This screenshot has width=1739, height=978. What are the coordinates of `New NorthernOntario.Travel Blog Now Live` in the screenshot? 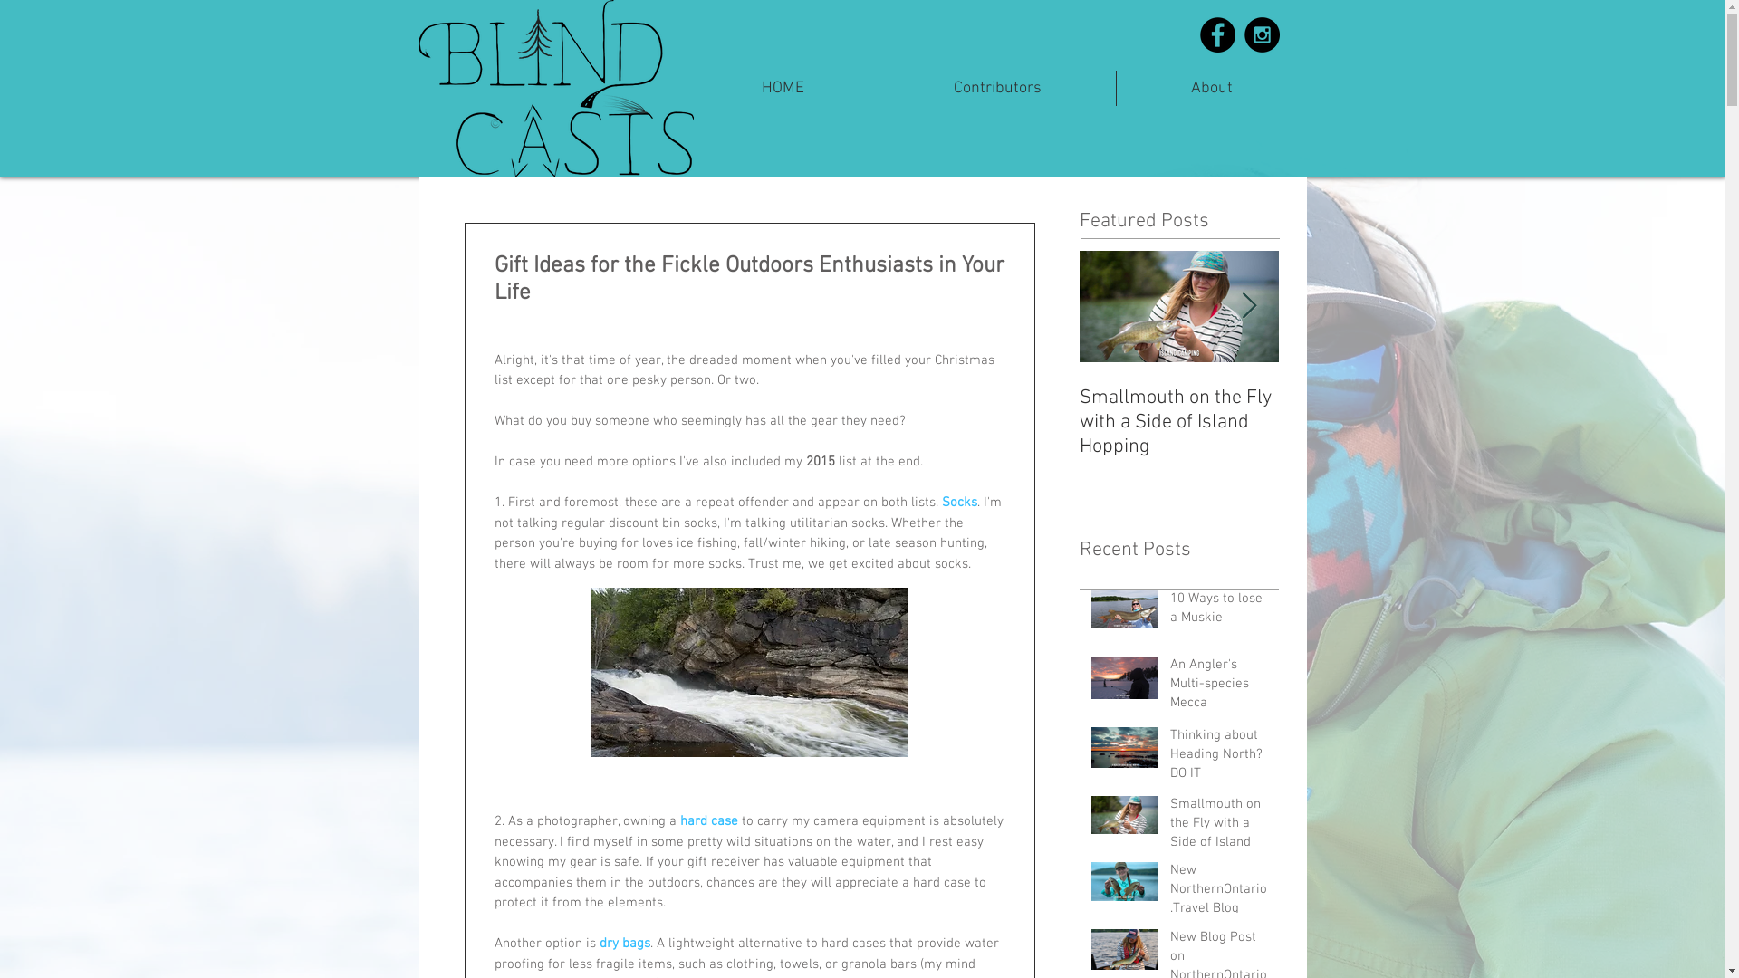 It's located at (1219, 903).